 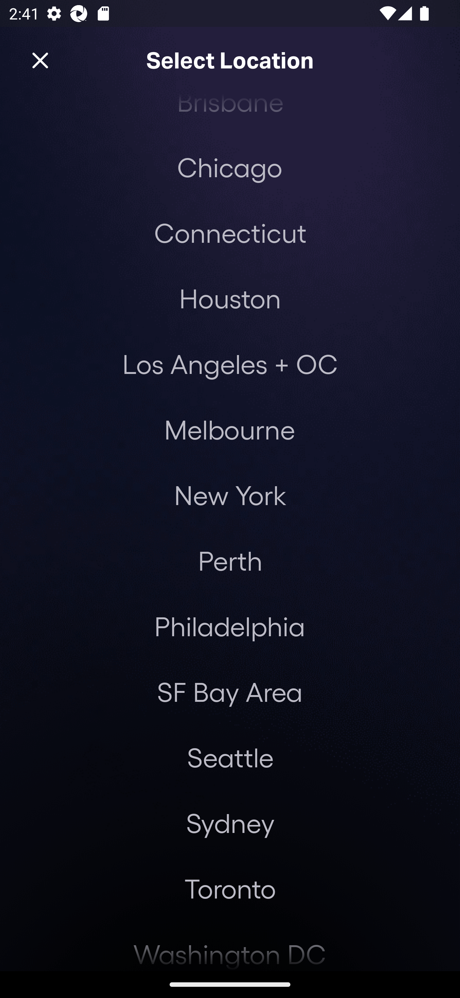 What do you see at coordinates (230, 823) in the screenshot?
I see `Sydney` at bounding box center [230, 823].